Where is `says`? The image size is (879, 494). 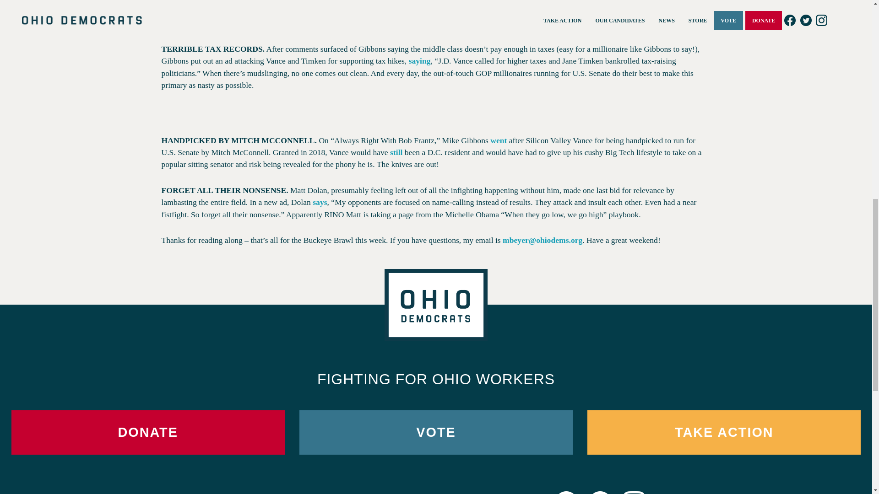 says is located at coordinates (320, 202).